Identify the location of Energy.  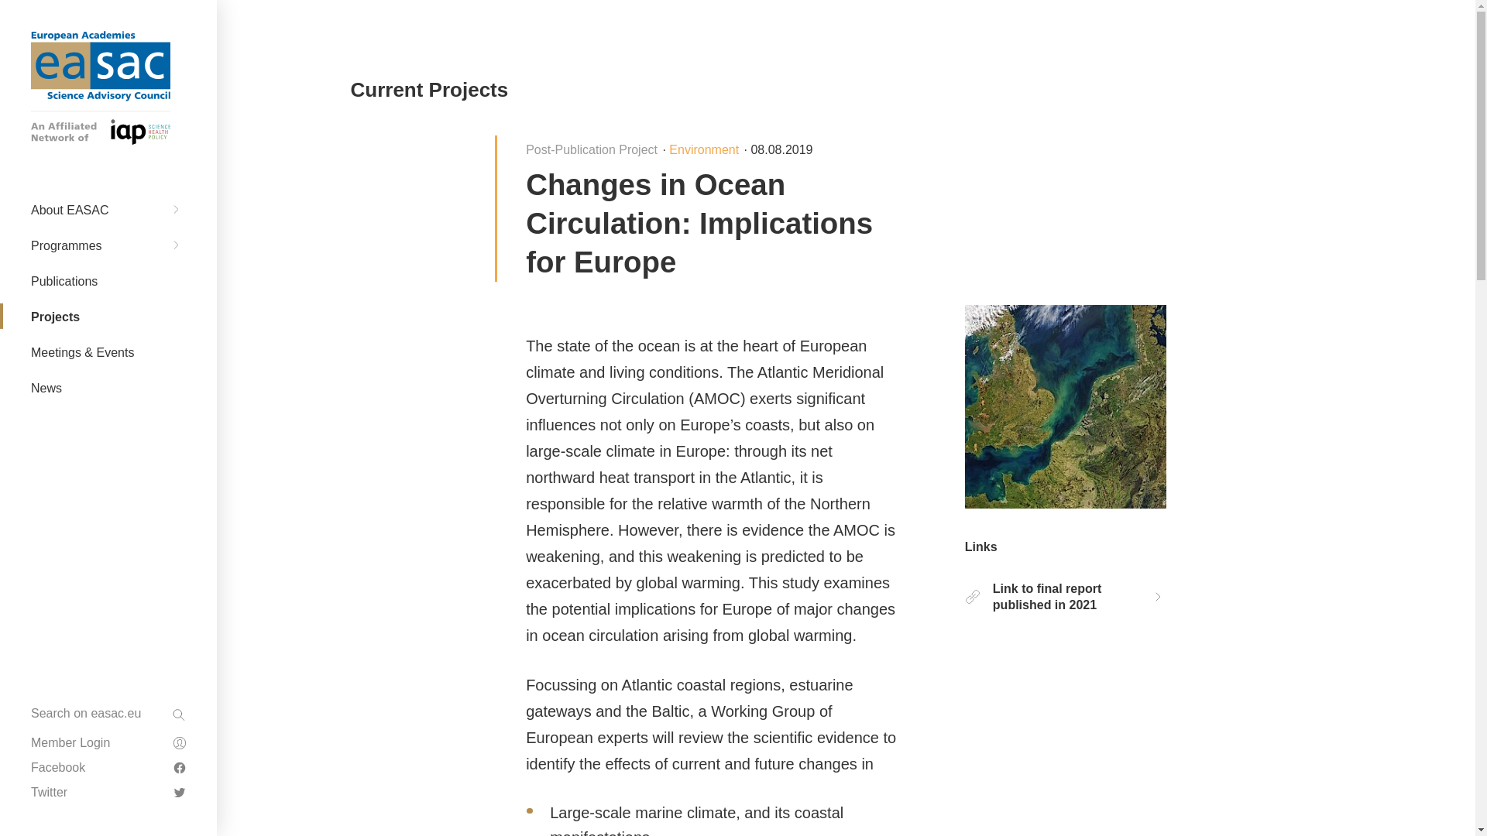
(108, 399).